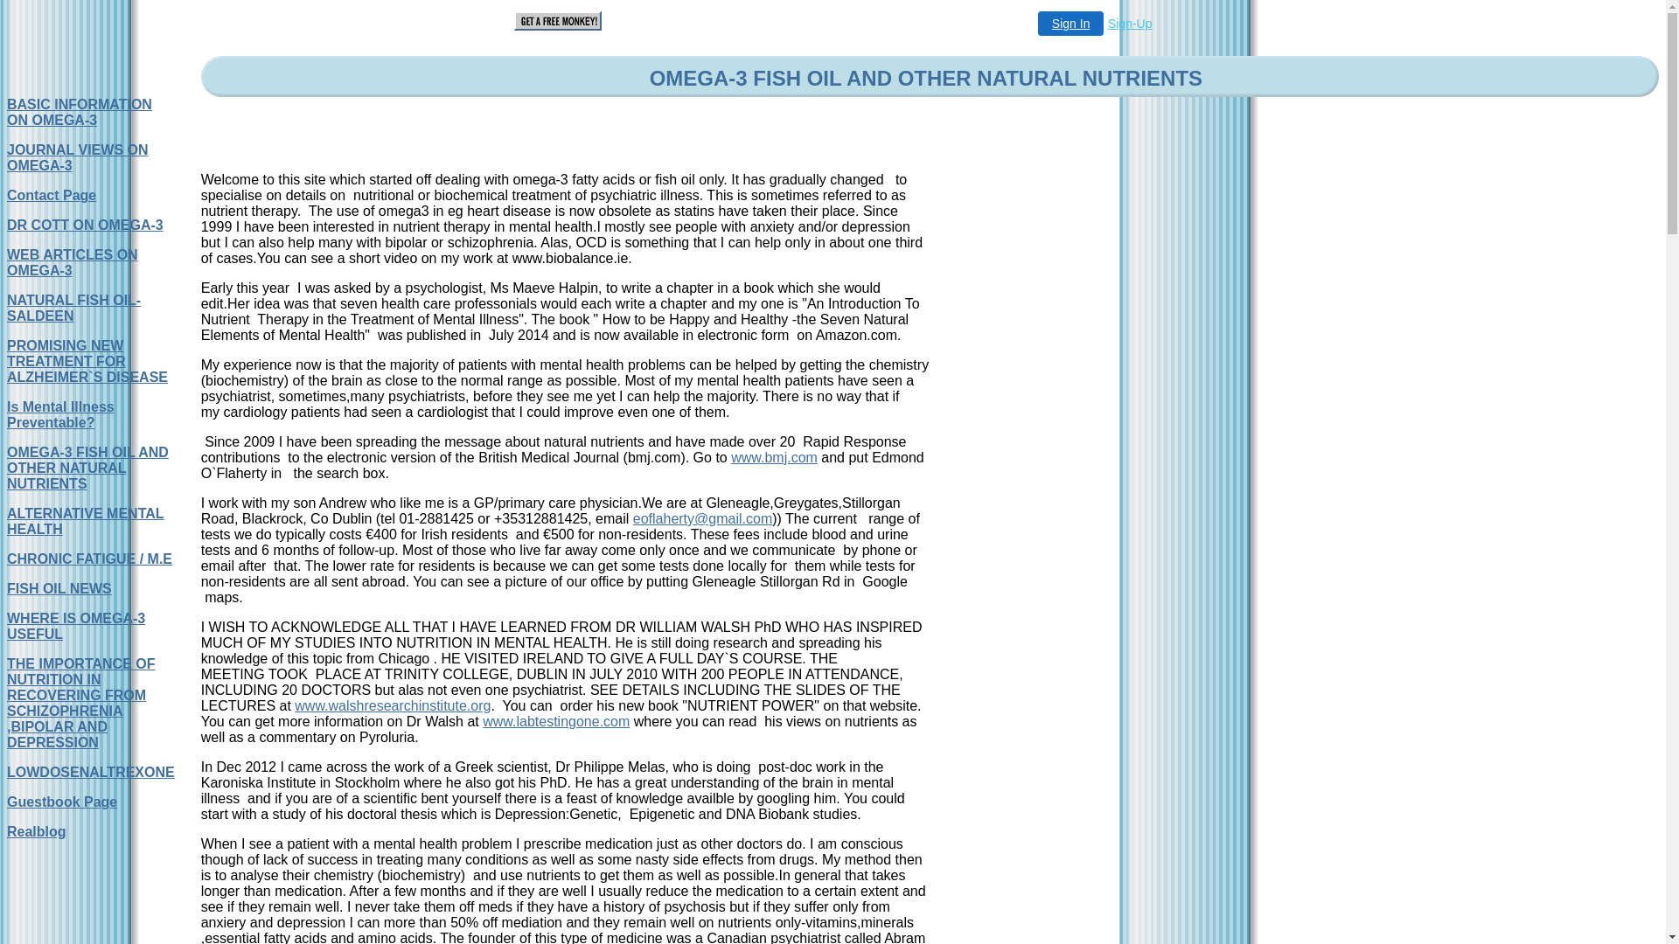 This screenshot has height=944, width=1679. I want to click on JOURNAL VIEWS ON OMEGA-3, so click(78, 157).